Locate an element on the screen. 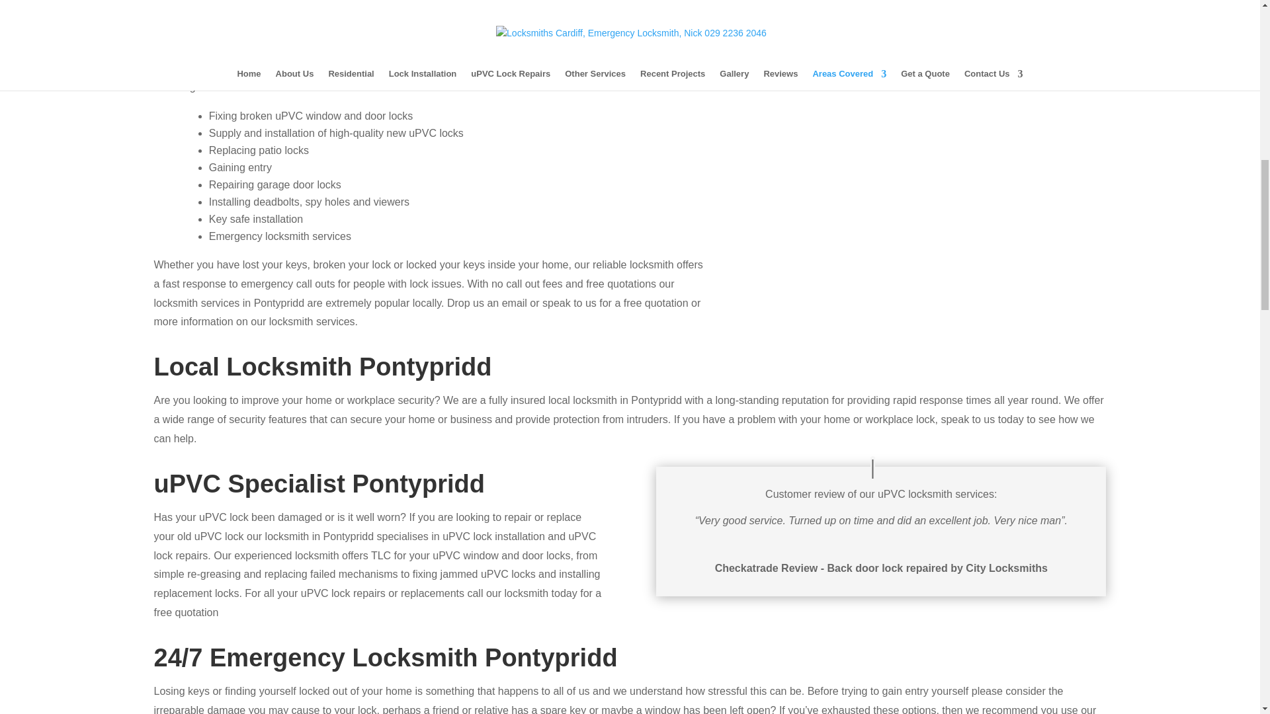 The width and height of the screenshot is (1270, 714). local locksmith pontypridd is located at coordinates (815, 4).